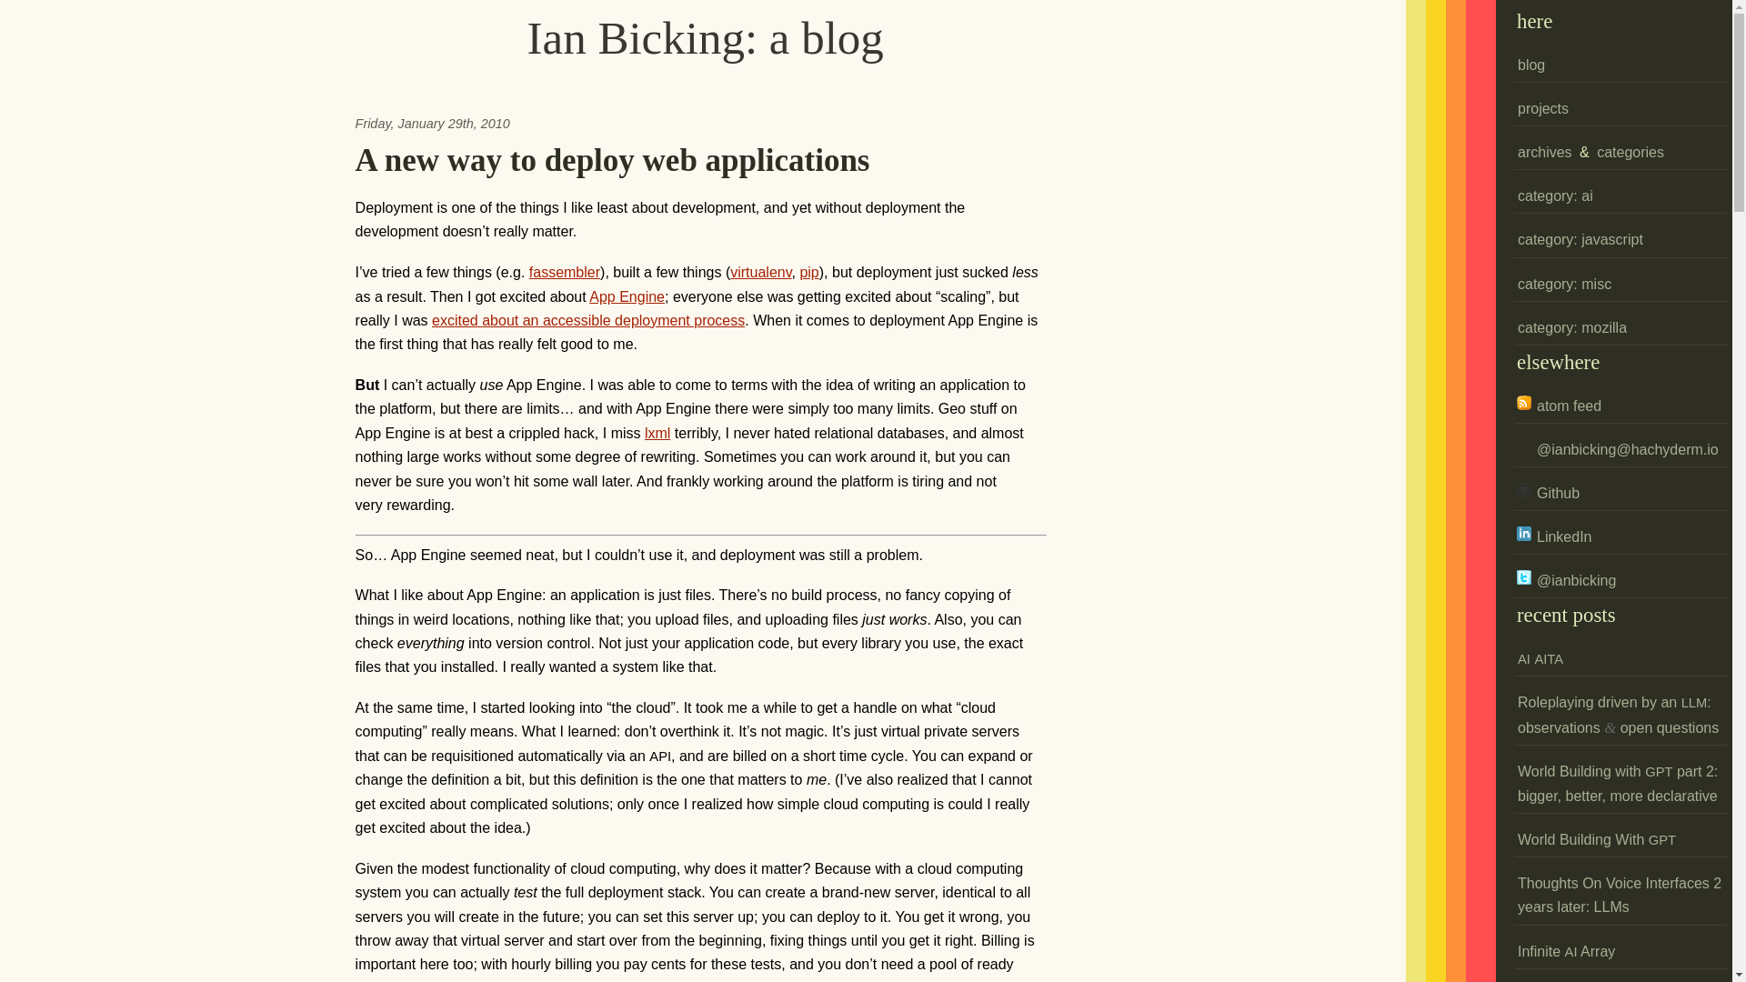 Image resolution: width=1746 pixels, height=982 pixels. I want to click on A new way to deploy web applications, so click(613, 160).